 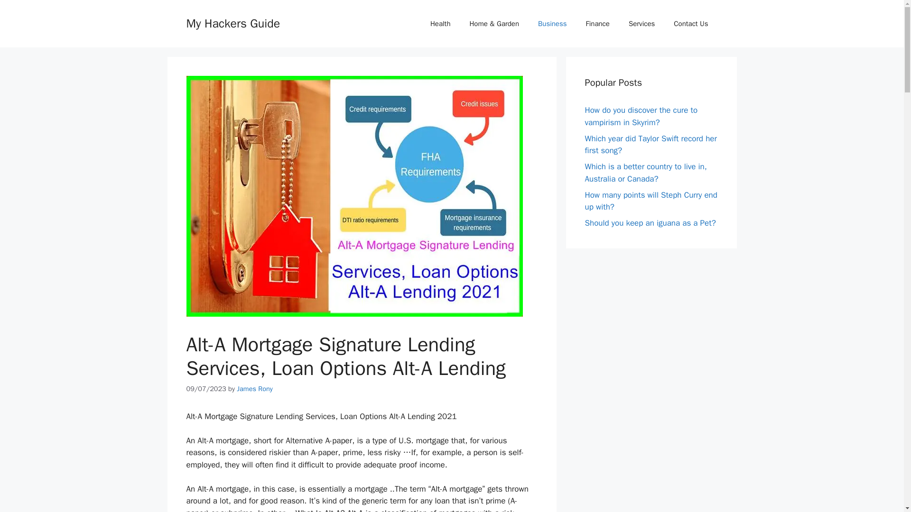 I want to click on My Hackers Guide, so click(x=232, y=23).